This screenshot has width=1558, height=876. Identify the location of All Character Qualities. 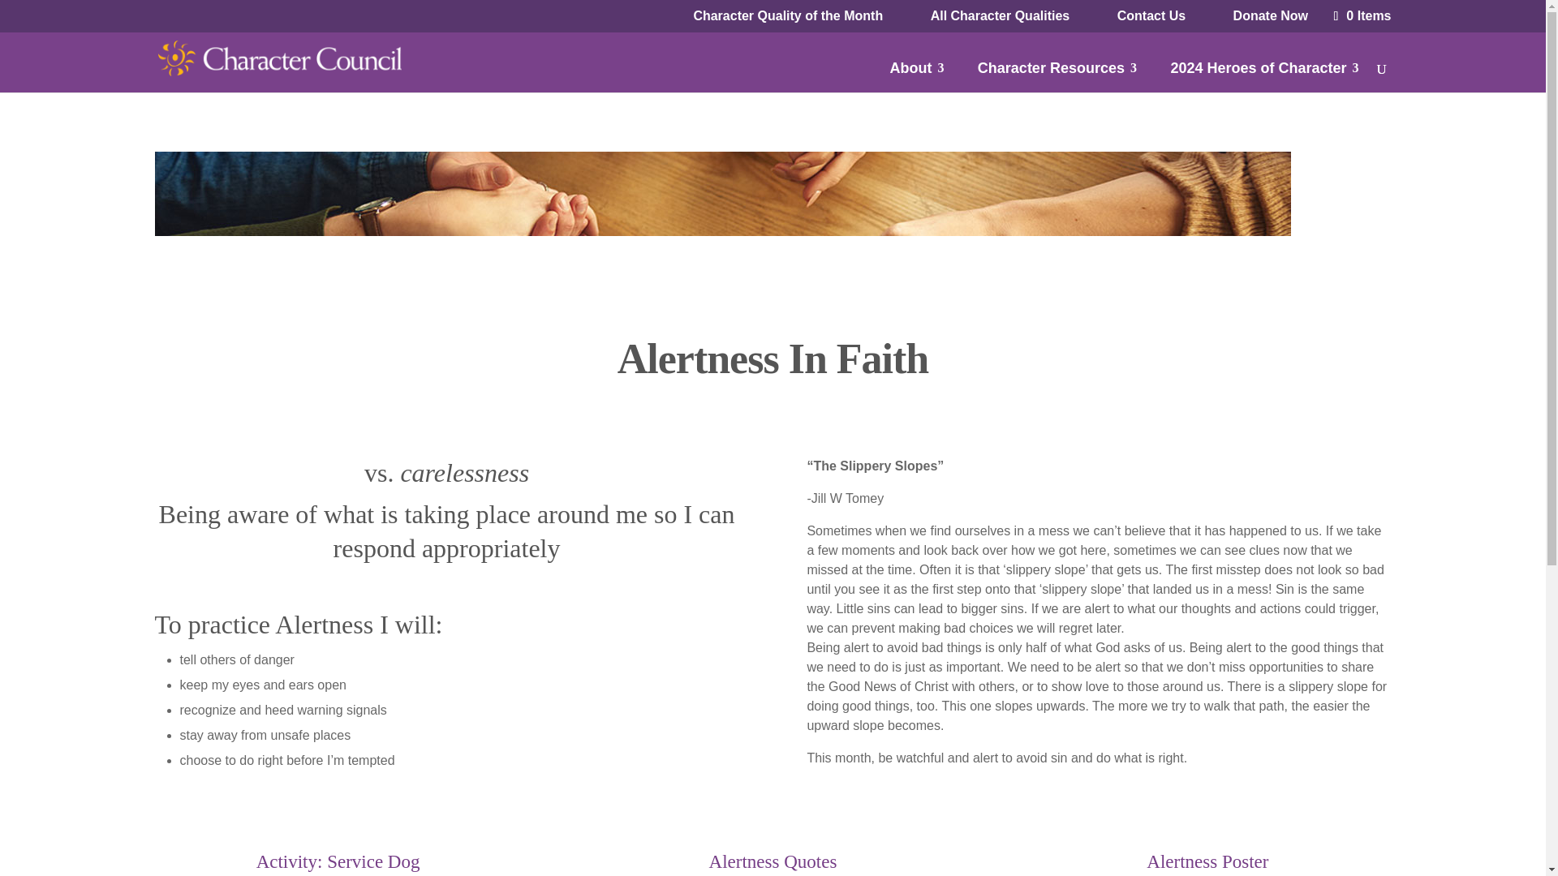
(1000, 16).